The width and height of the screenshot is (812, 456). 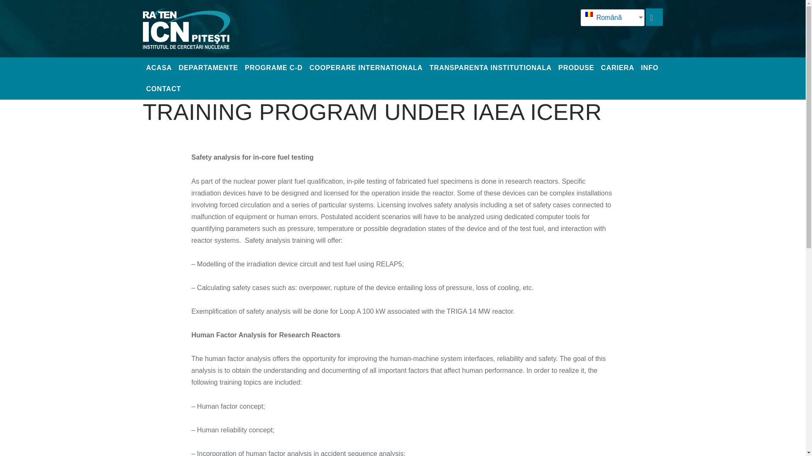 I want to click on CARIERA, so click(x=617, y=68).